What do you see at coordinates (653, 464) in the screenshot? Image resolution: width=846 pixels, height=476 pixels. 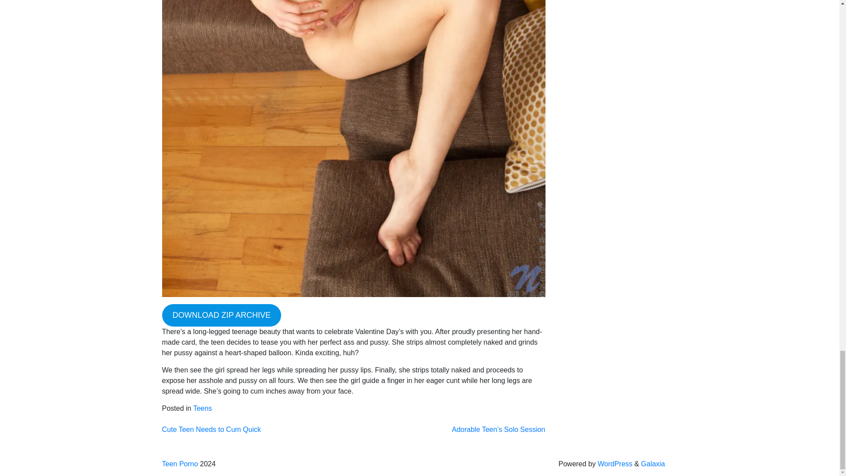 I see `Galaxia` at bounding box center [653, 464].